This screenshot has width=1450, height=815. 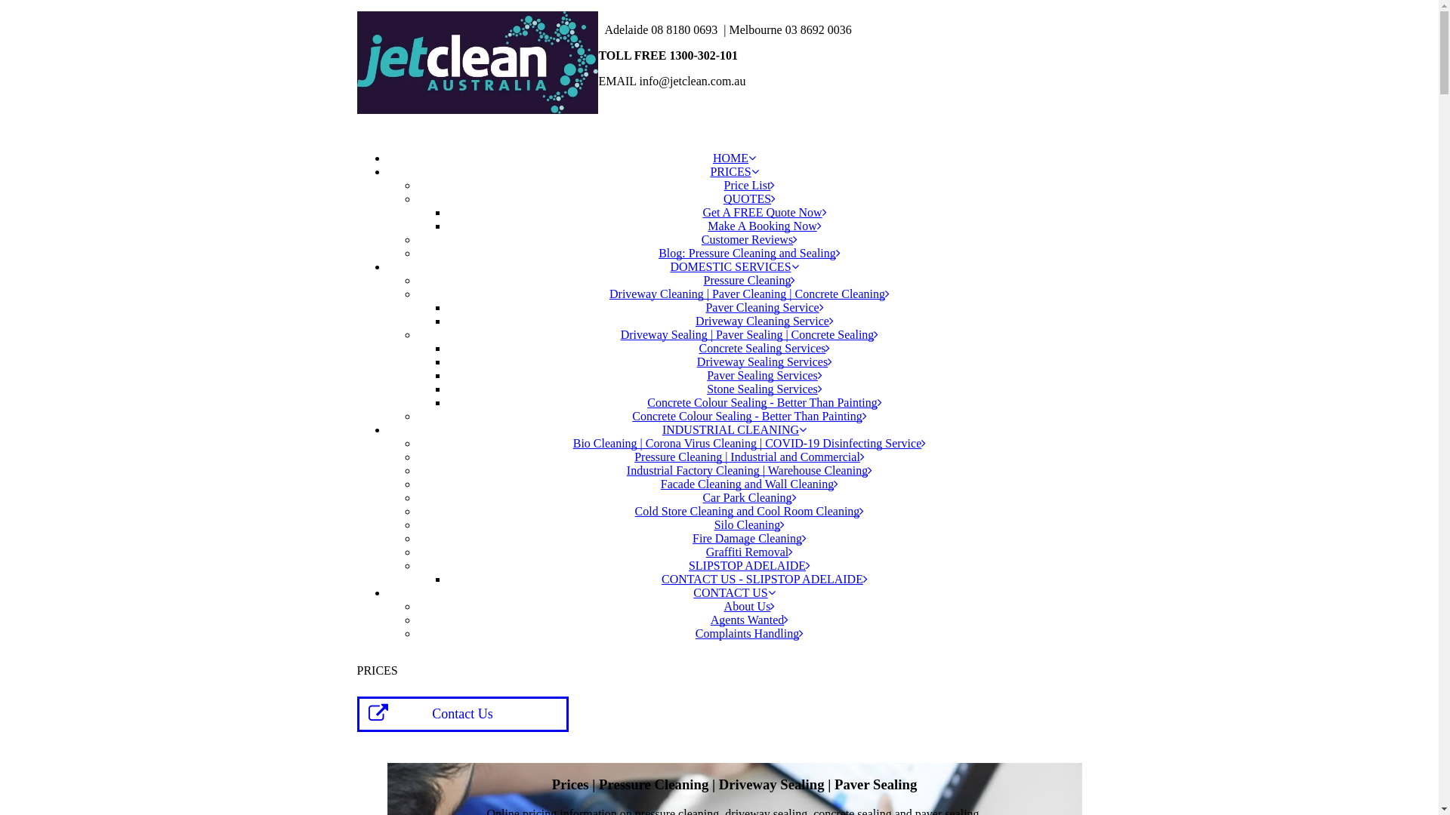 I want to click on Concrete Colour Sealing - Better Than Painting, so click(x=749, y=417).